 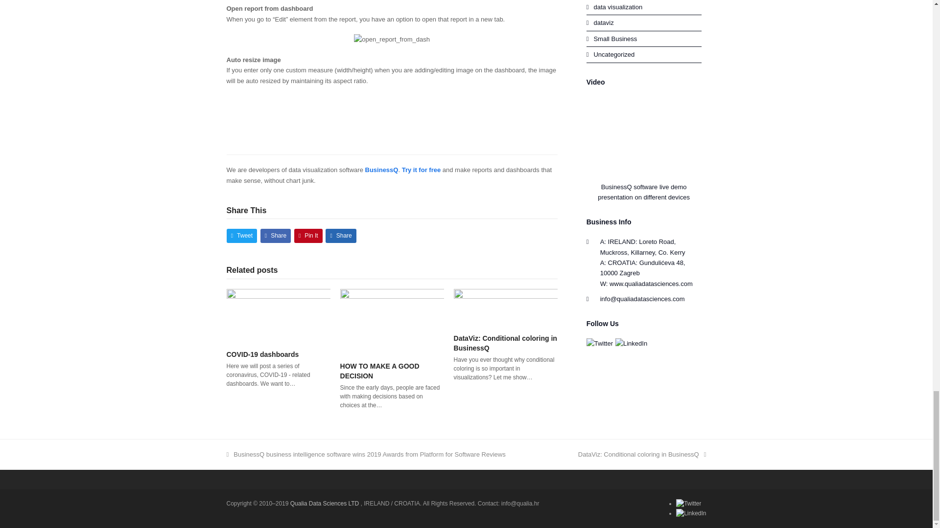 What do you see at coordinates (392, 321) in the screenshot?
I see `HOW TO MAKE A GOOD DECISION` at bounding box center [392, 321].